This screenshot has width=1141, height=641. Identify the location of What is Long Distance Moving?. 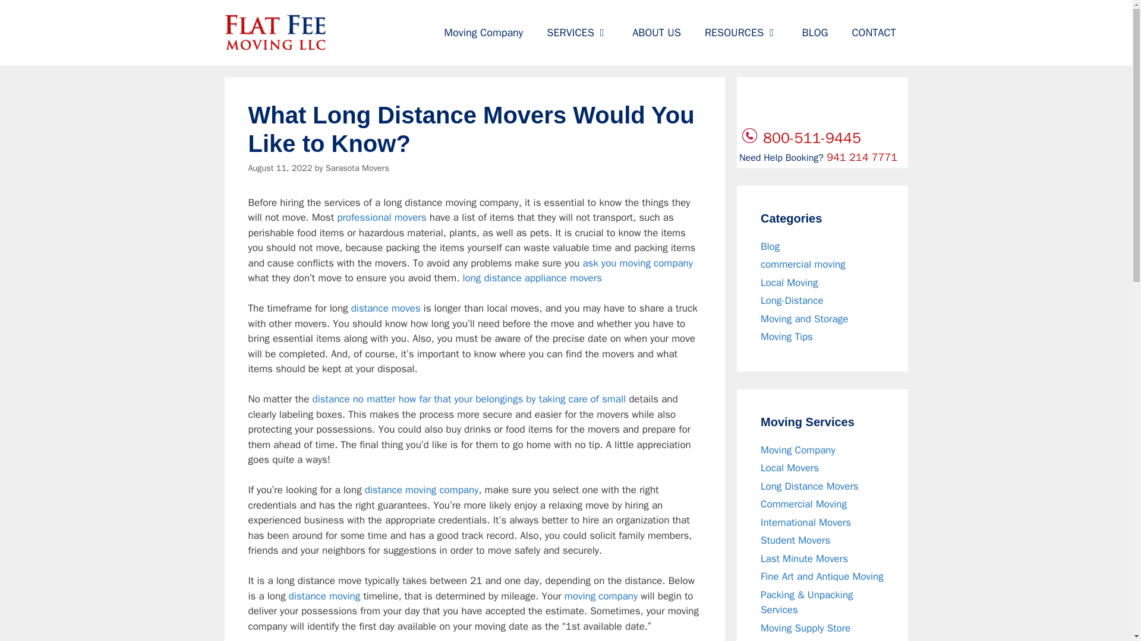
(324, 596).